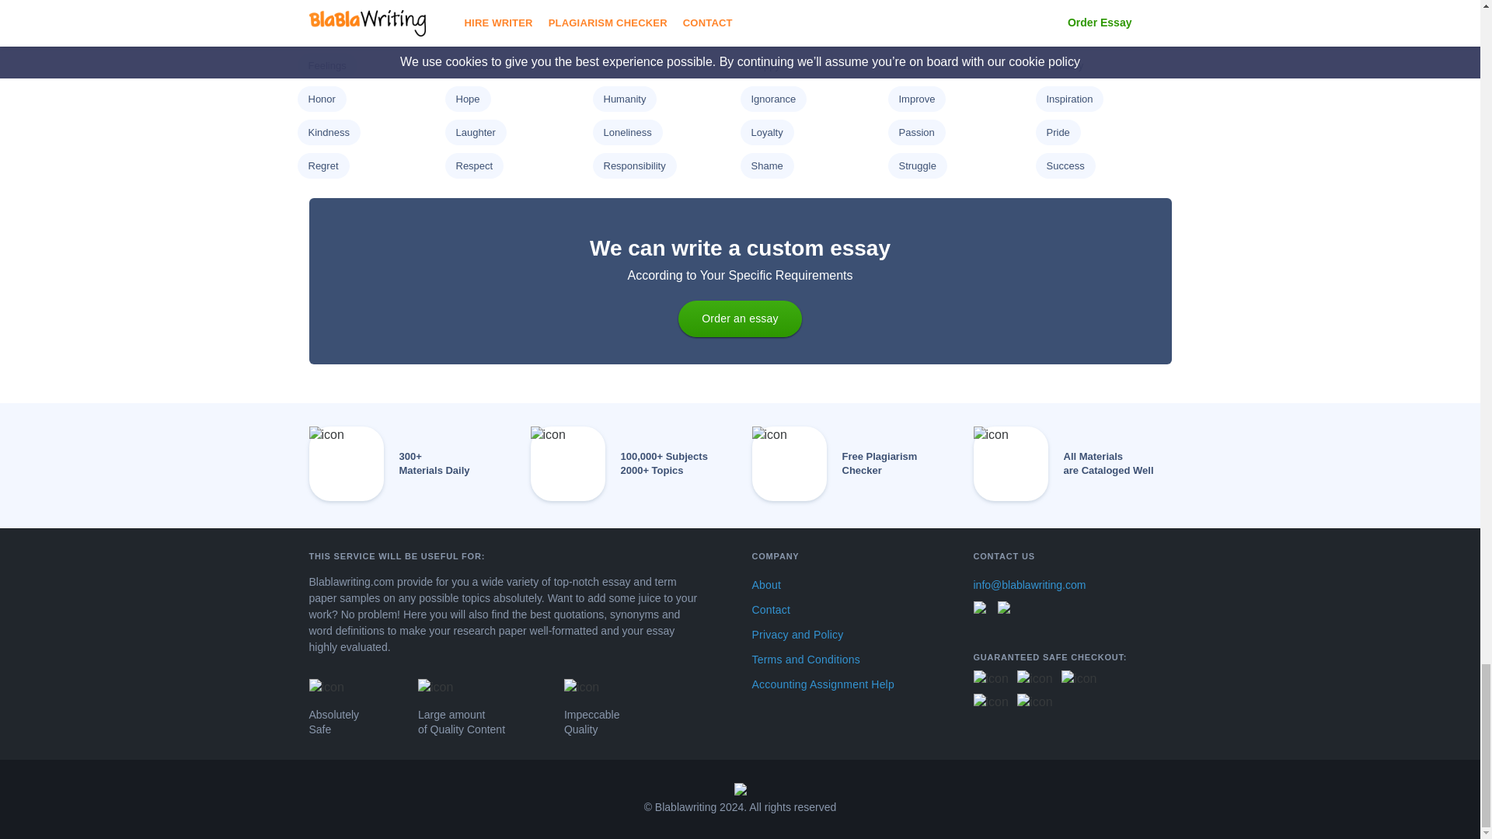  I want to click on Betrayal, so click(769, 2).